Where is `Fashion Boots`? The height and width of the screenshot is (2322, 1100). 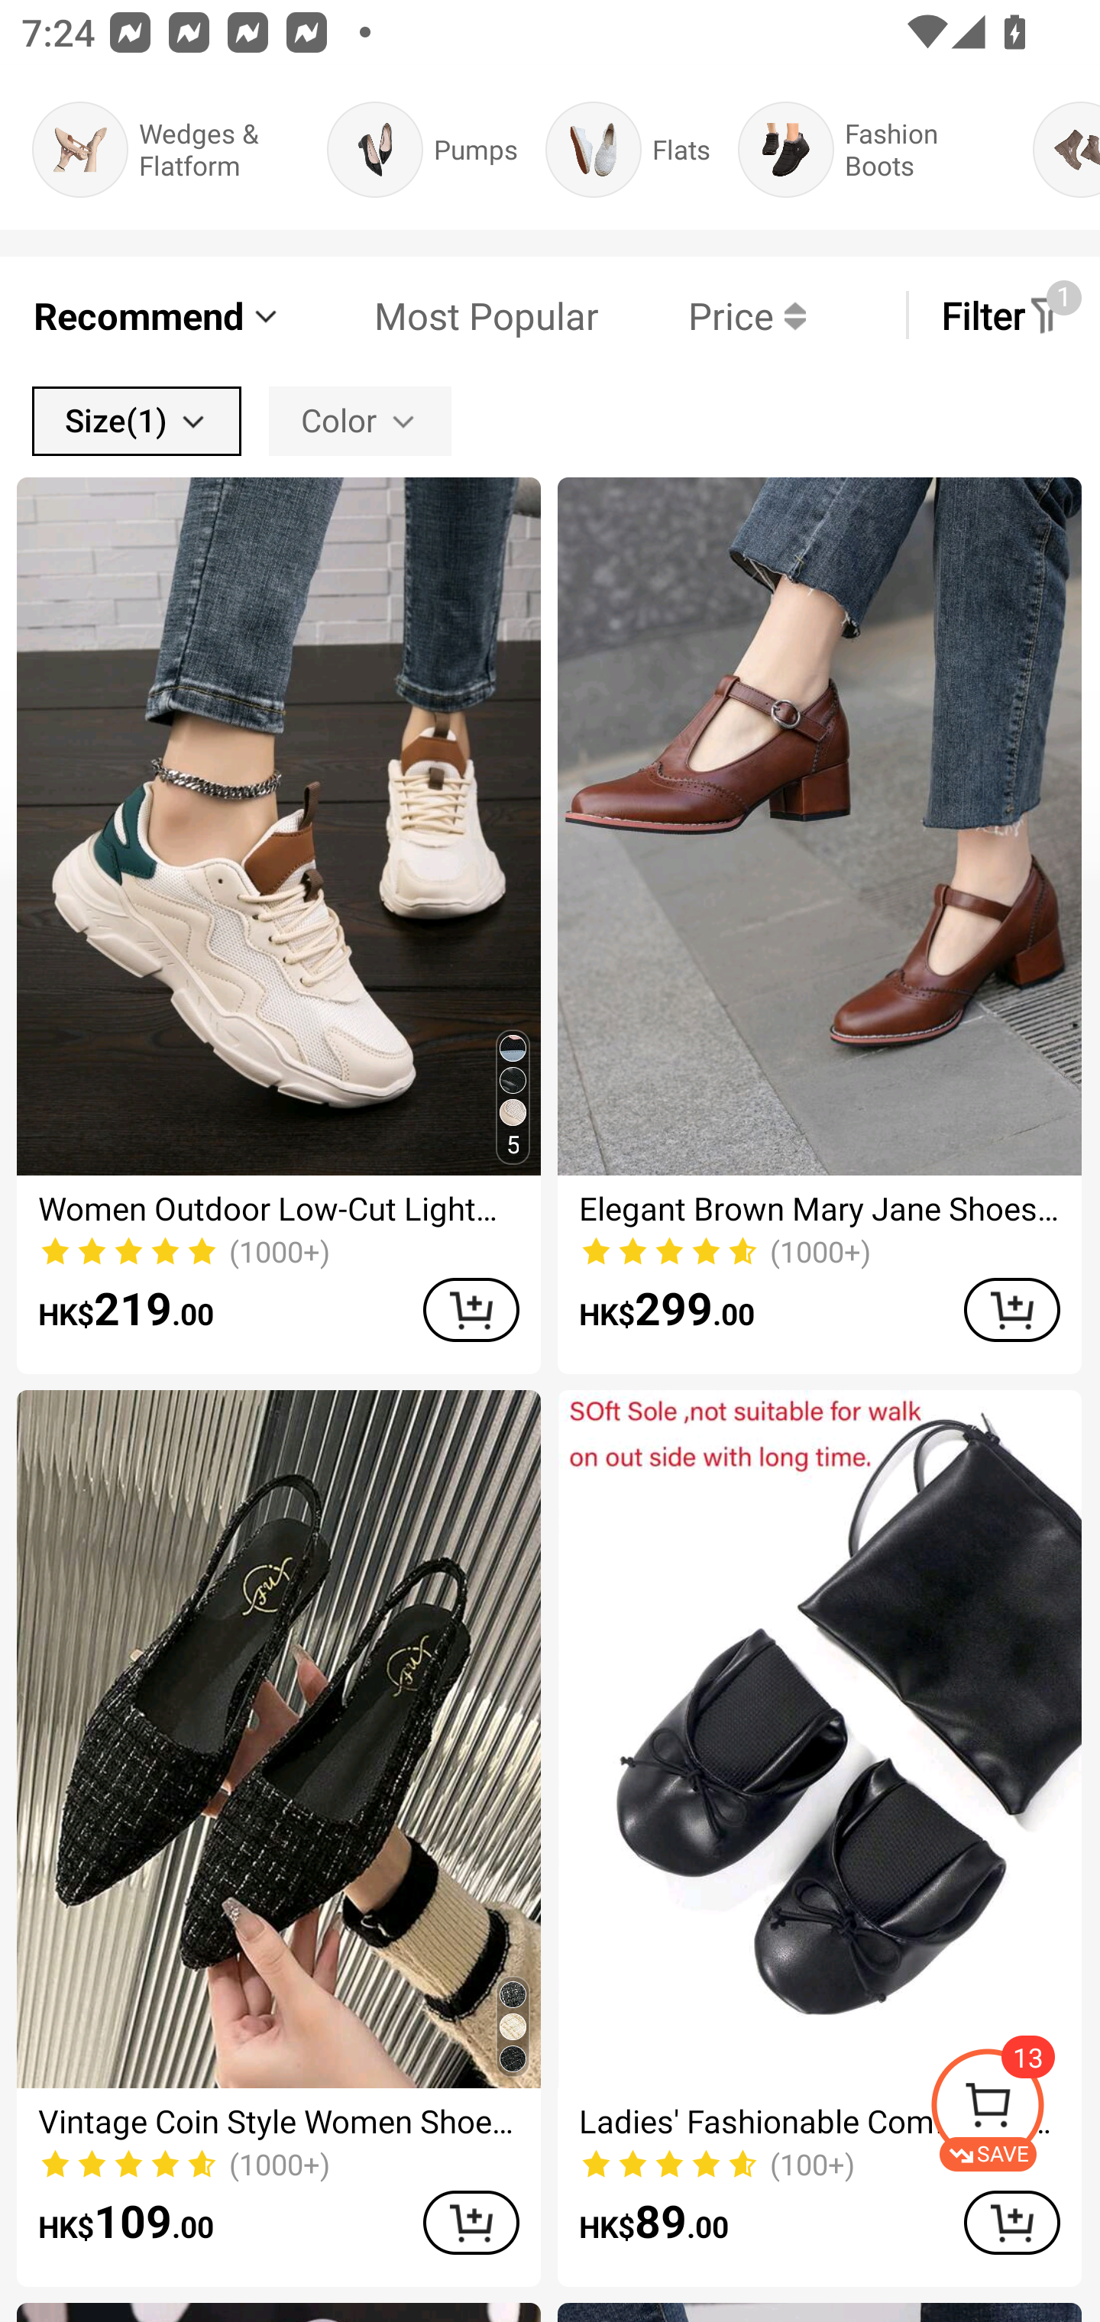
Fashion Boots is located at coordinates (872, 150).